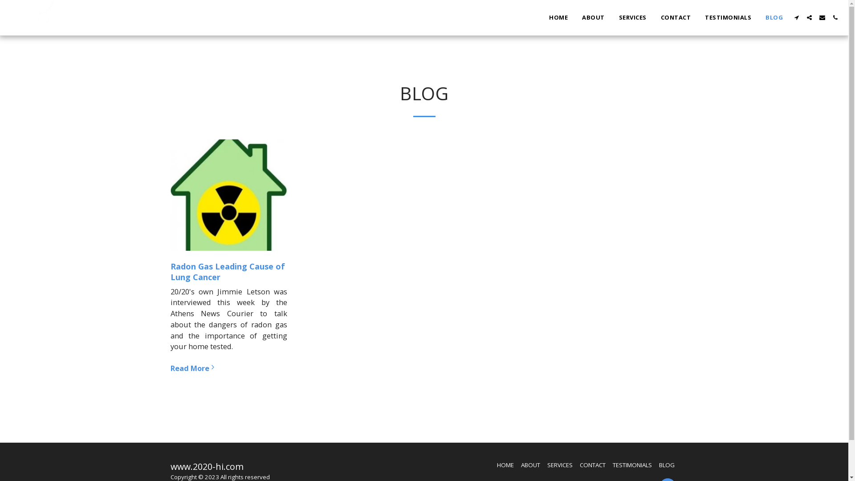  What do you see at coordinates (227, 272) in the screenshot?
I see `Radon Gas Leading Cause of Lung Cancer` at bounding box center [227, 272].